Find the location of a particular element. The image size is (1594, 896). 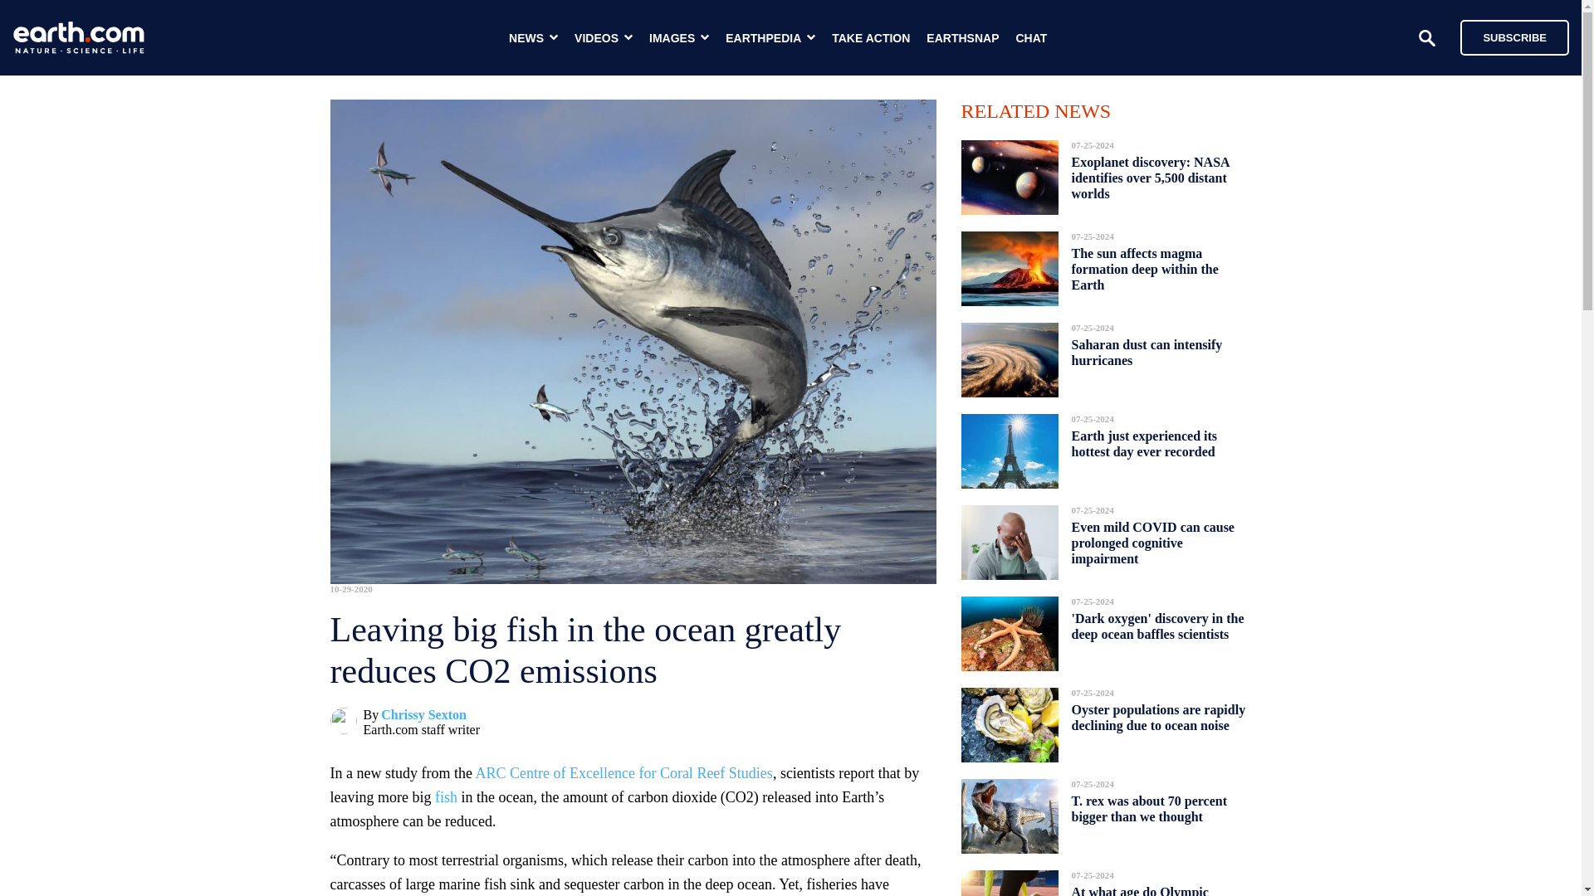

CHAT is located at coordinates (1031, 38).